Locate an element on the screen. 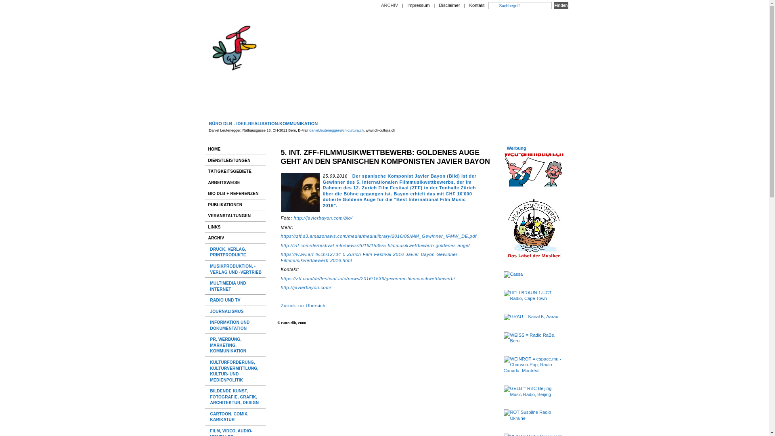 Image resolution: width=775 pixels, height=436 pixels. DIENSTLEISTUNGEN is located at coordinates (235, 161).